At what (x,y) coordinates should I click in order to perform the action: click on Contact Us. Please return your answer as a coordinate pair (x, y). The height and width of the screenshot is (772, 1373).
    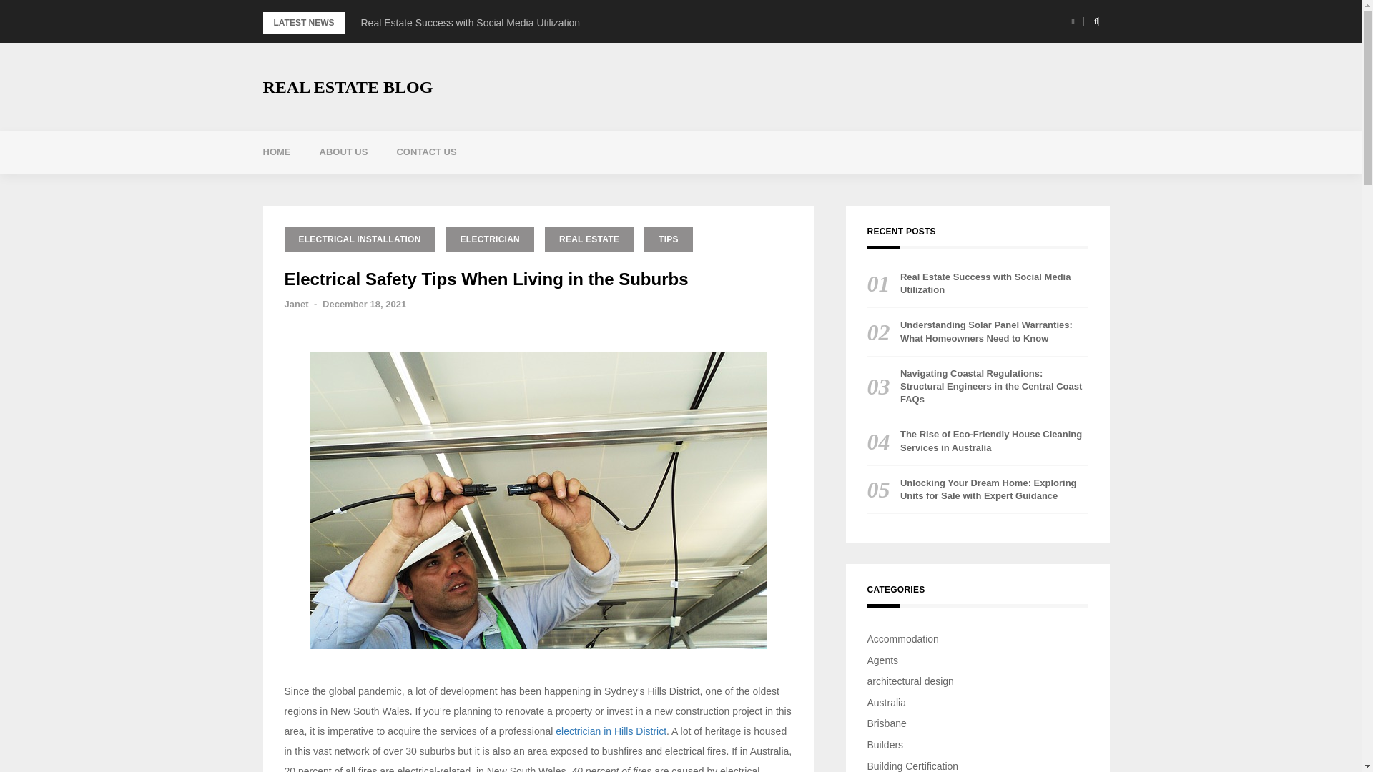
    Looking at the image, I should click on (426, 152).